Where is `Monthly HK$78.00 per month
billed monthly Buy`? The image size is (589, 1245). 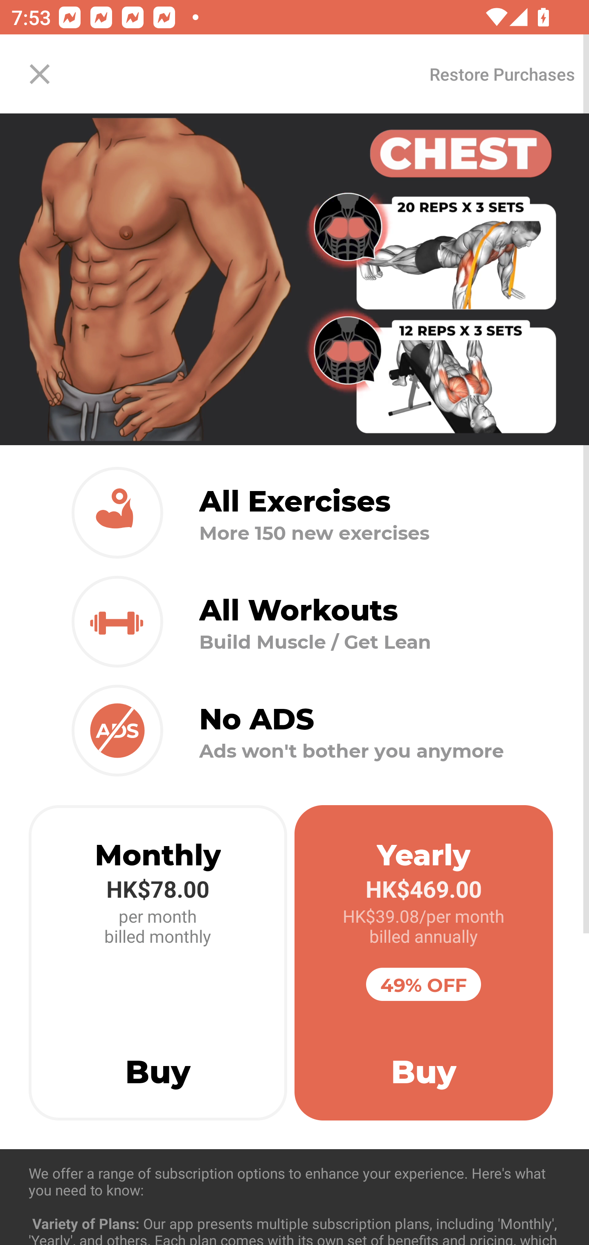 Monthly HK$78.00 per month
billed monthly Buy is located at coordinates (158, 963).